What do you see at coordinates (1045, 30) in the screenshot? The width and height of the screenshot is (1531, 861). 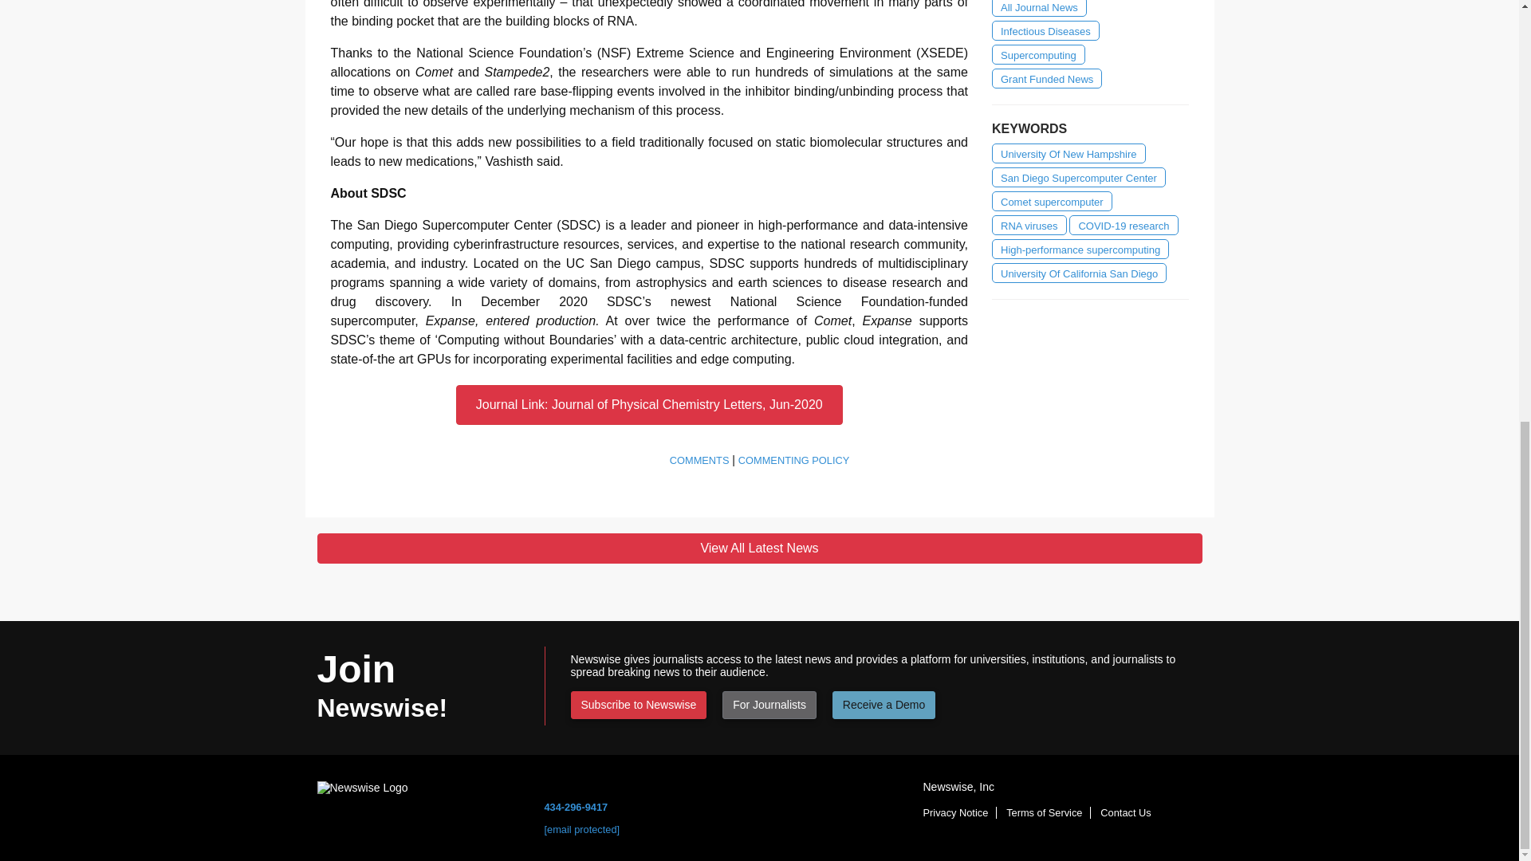 I see `Show all articles in this channel` at bounding box center [1045, 30].